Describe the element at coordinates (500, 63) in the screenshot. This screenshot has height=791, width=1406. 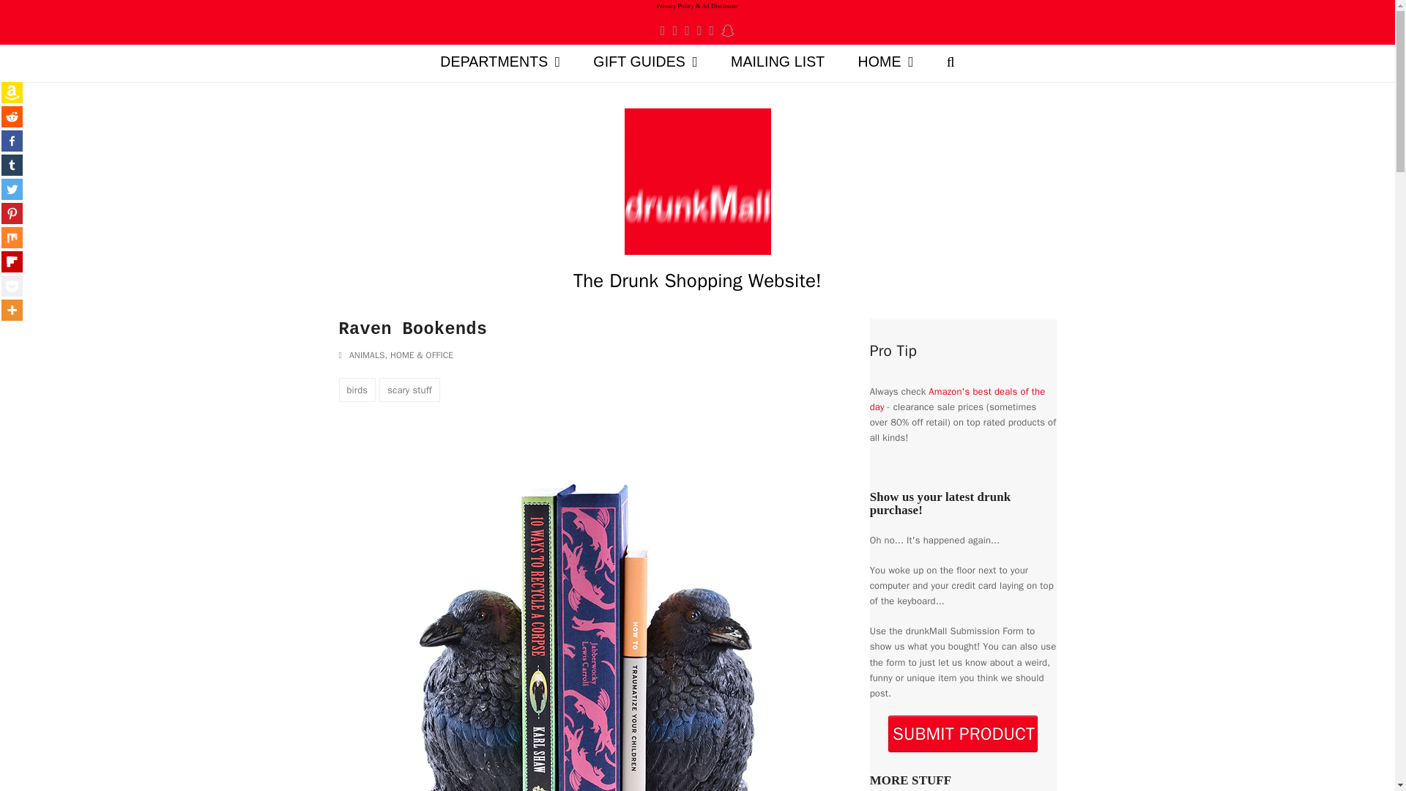
I see `DEPARTMENTS` at that location.